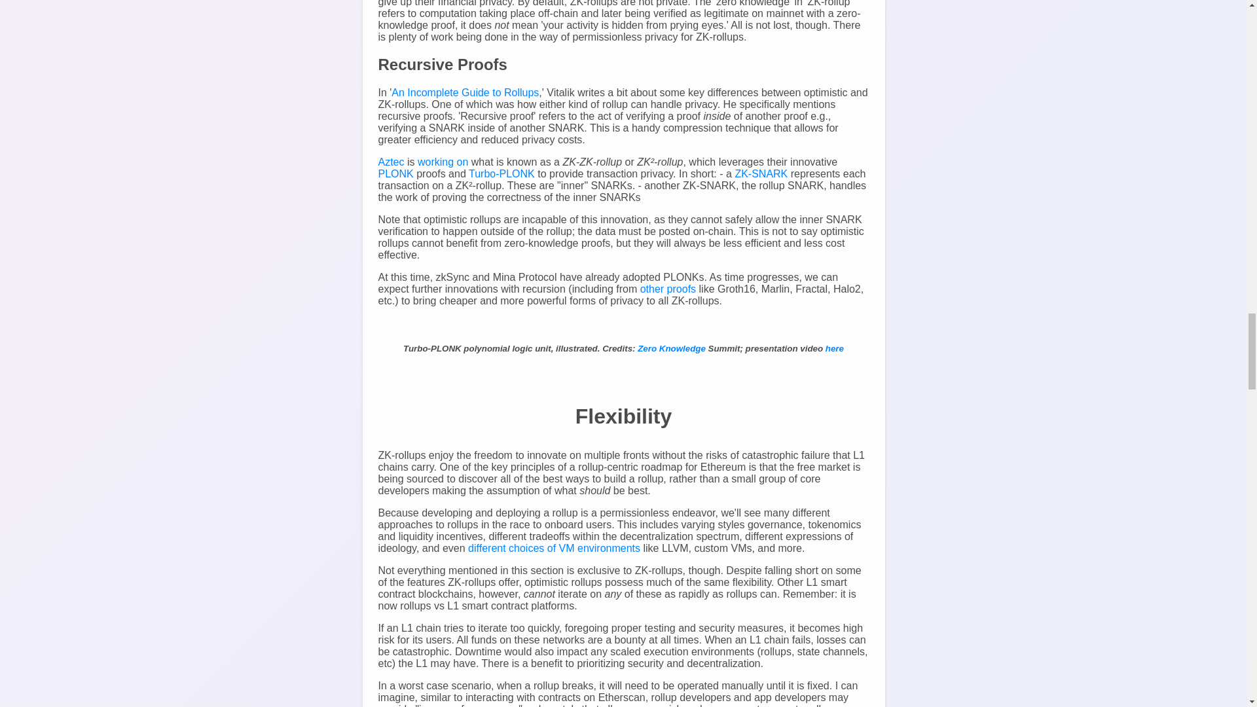  What do you see at coordinates (554, 548) in the screenshot?
I see `different choices of VM environments` at bounding box center [554, 548].